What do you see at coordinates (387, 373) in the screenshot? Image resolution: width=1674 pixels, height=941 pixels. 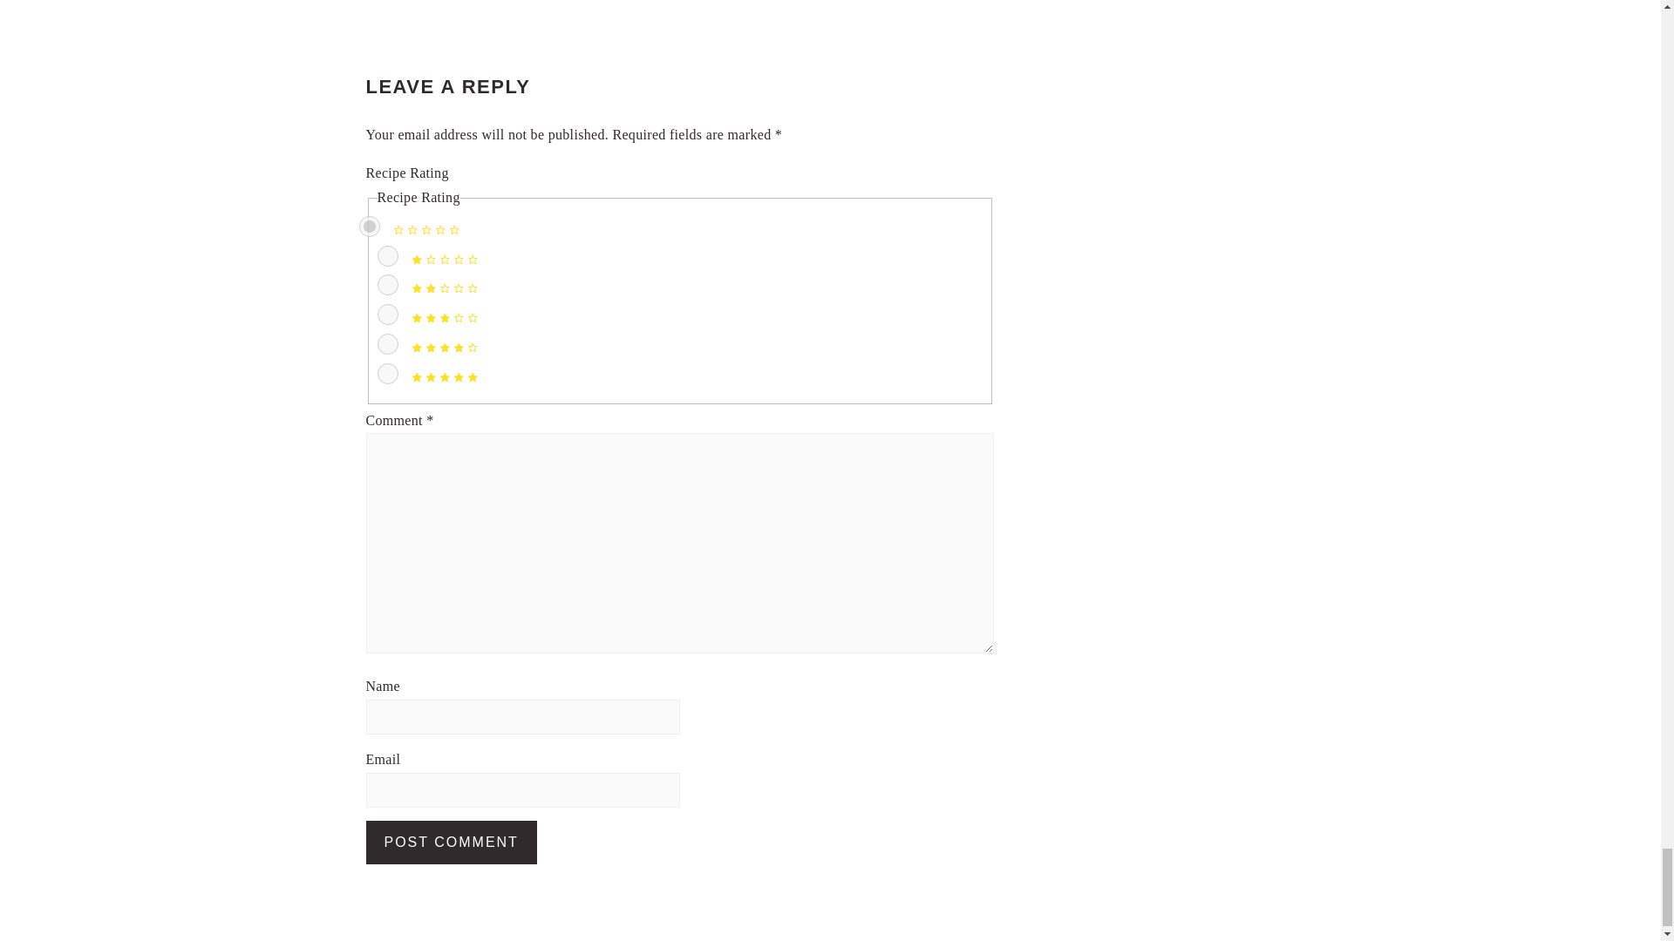 I see `5` at bounding box center [387, 373].